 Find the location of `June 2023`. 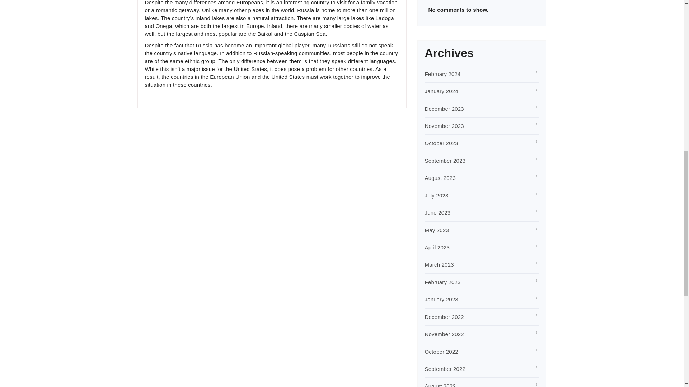

June 2023 is located at coordinates (438, 212).